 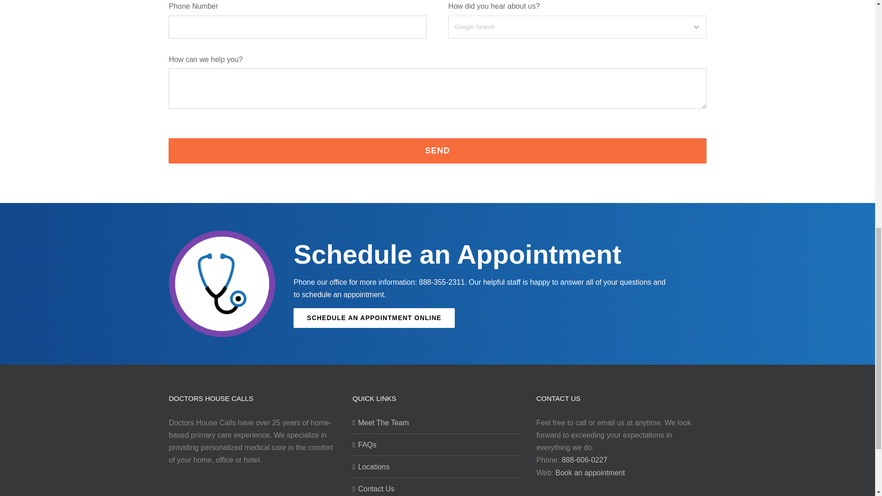 I want to click on SCHEDULE AN APPOINTMENT ONLINE, so click(x=374, y=318).